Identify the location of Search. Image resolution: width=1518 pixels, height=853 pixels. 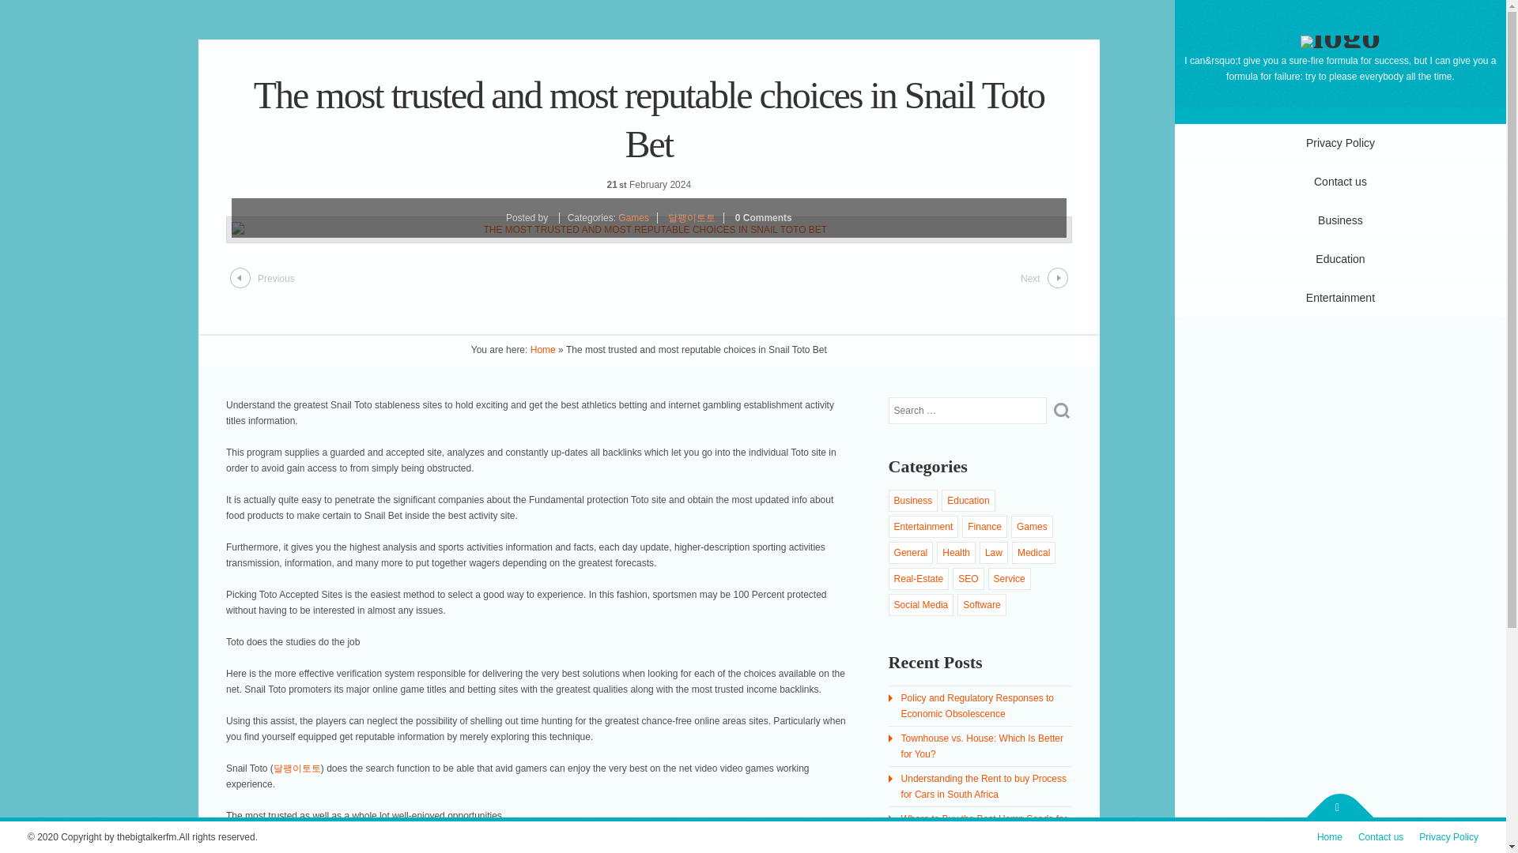
(1061, 411).